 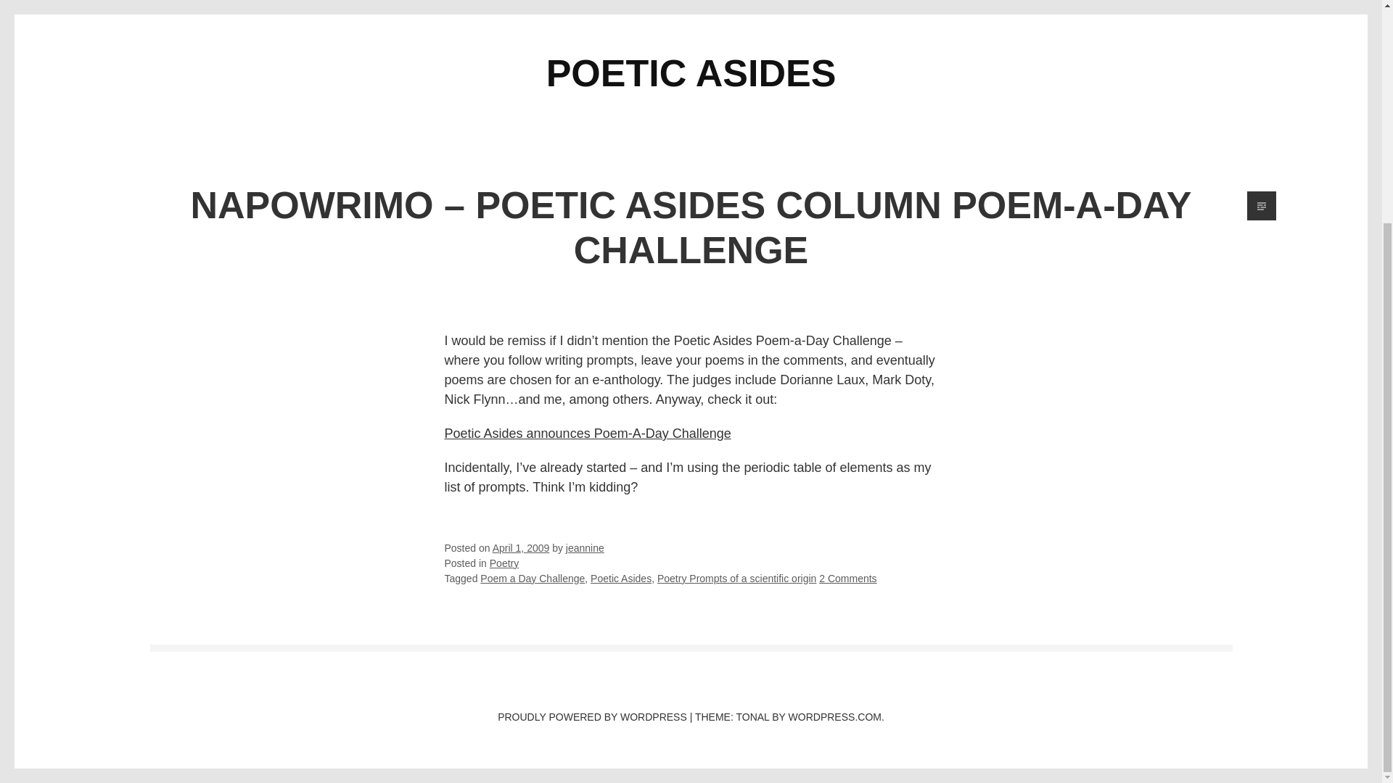 I want to click on Poem a Day Challenge, so click(x=533, y=578).